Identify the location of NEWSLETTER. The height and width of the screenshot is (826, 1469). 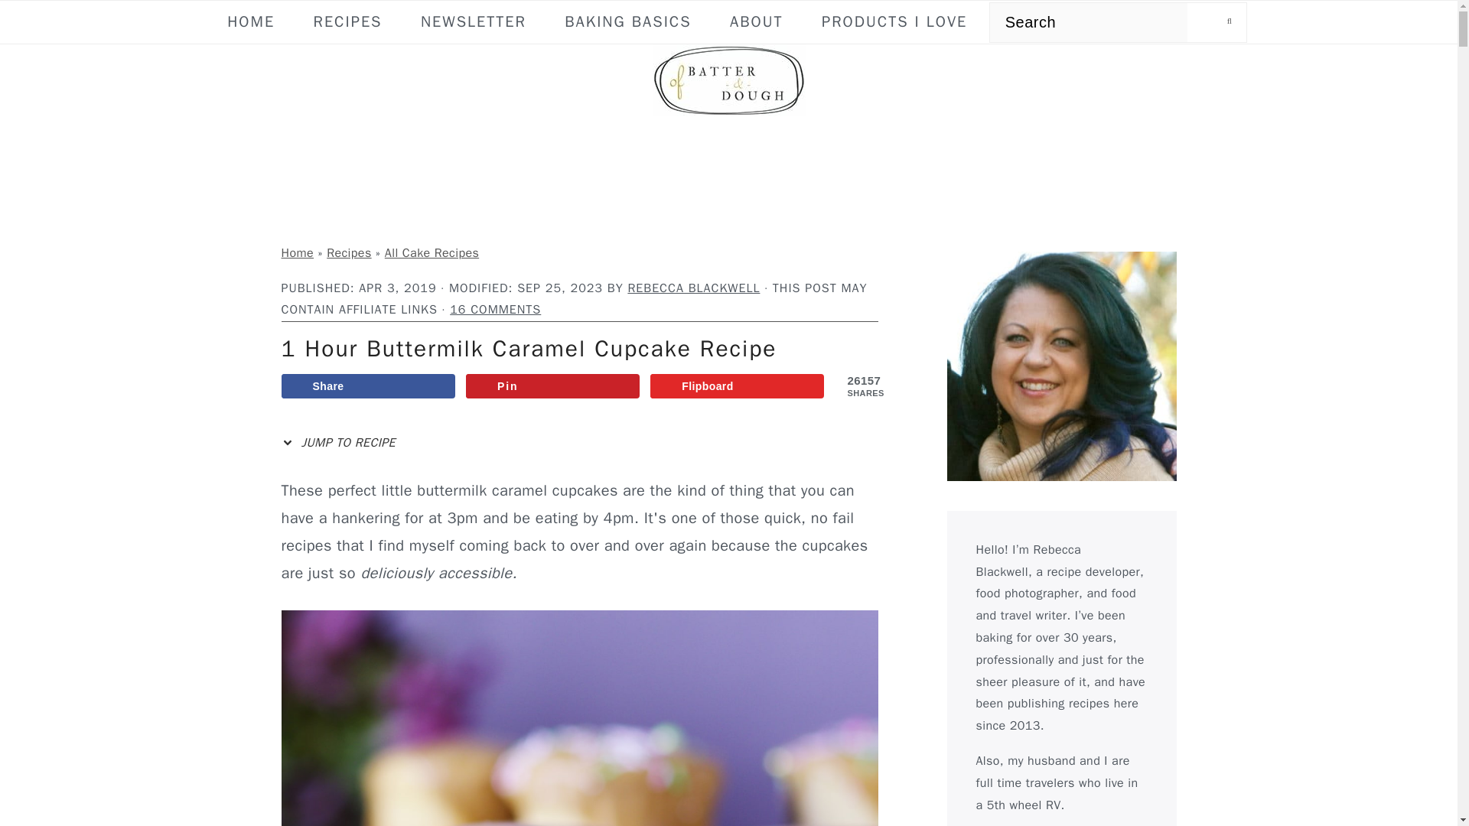
(473, 21).